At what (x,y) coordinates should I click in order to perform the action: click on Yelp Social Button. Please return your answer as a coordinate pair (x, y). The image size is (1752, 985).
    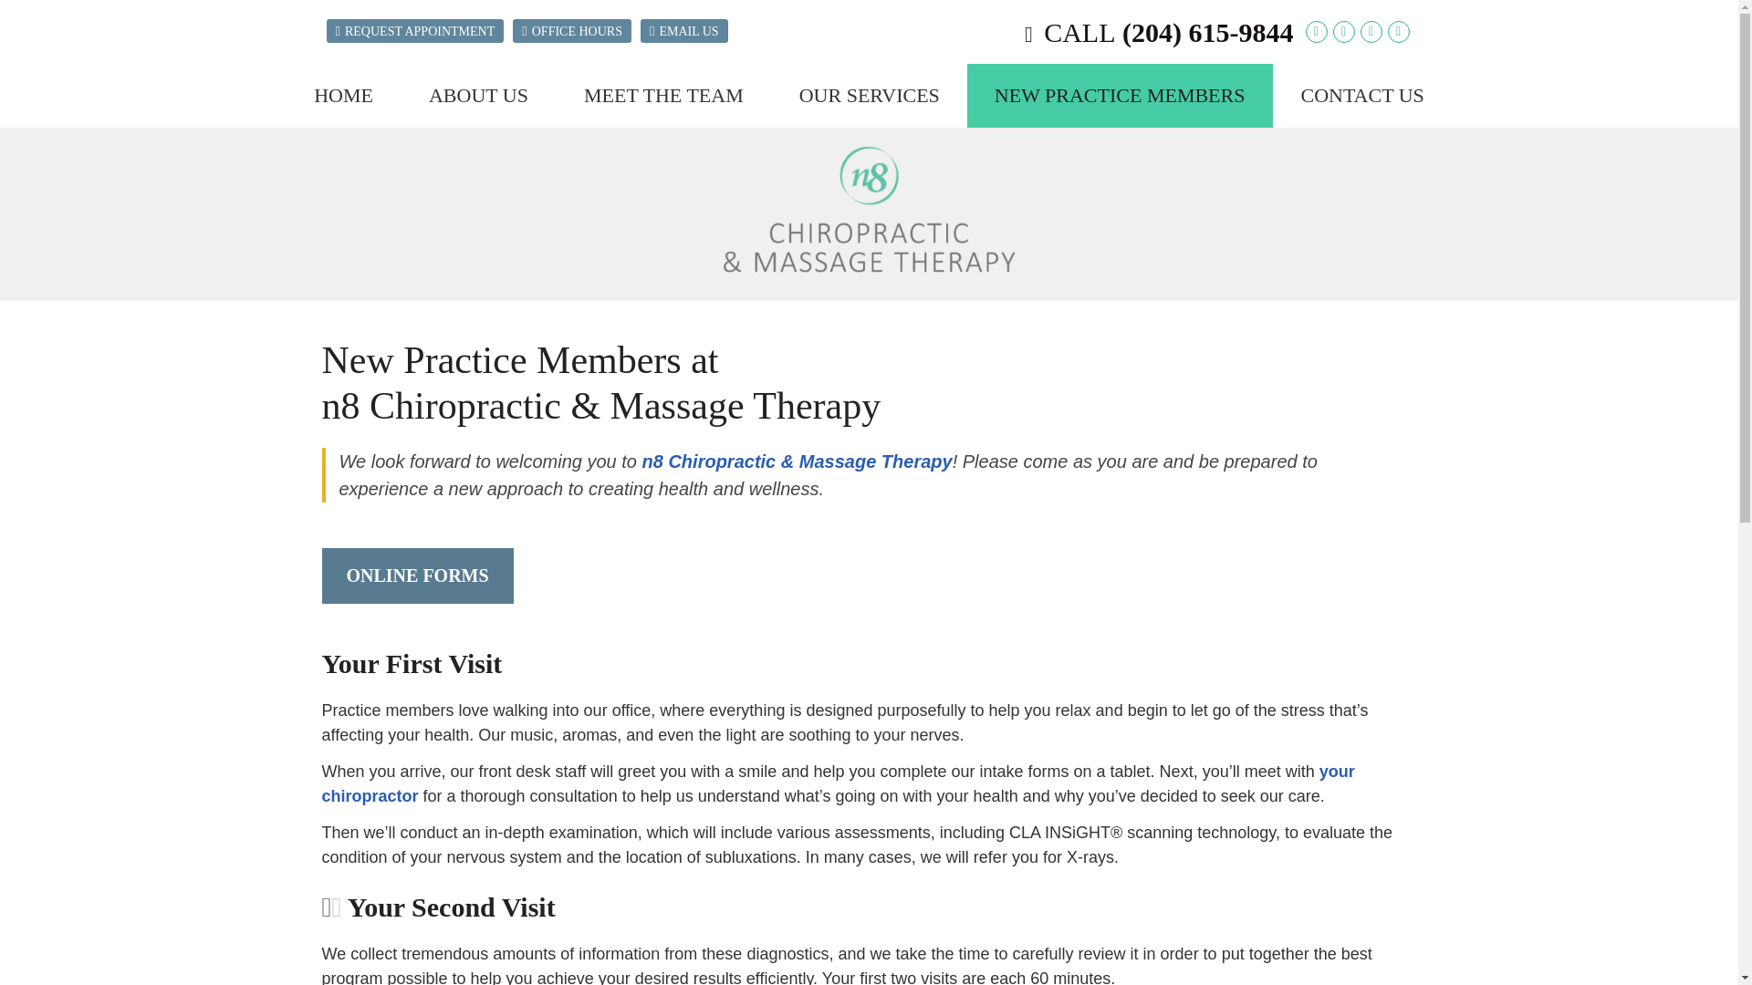
    Looking at the image, I should click on (1398, 31).